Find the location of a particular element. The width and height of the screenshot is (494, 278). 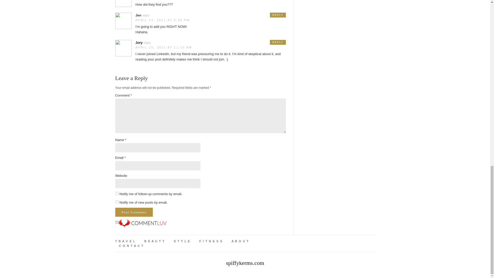

on is located at coordinates (117, 222).